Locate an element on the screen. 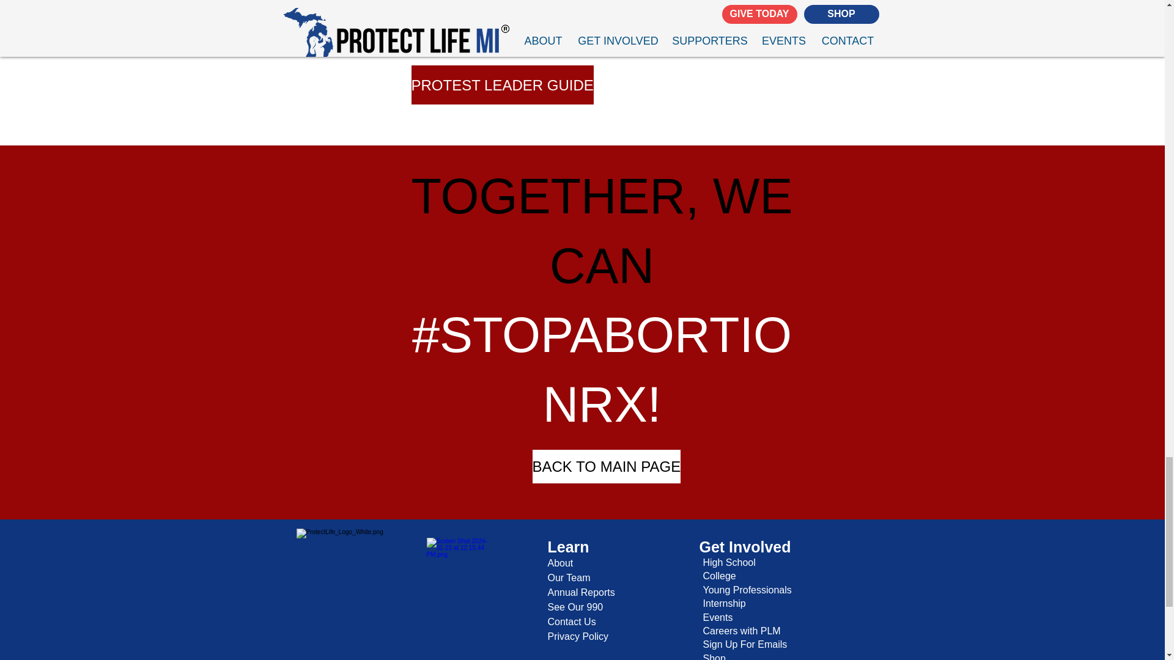  Contact Us is located at coordinates (572, 621).